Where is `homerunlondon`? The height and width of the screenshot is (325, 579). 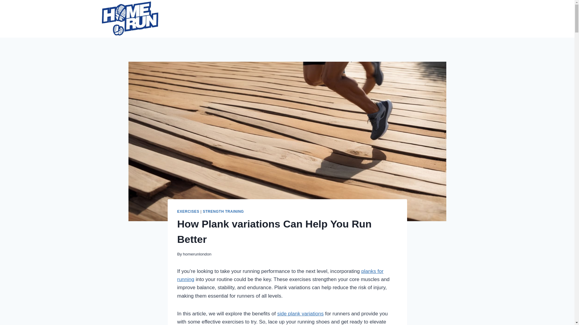
homerunlondon is located at coordinates (197, 254).